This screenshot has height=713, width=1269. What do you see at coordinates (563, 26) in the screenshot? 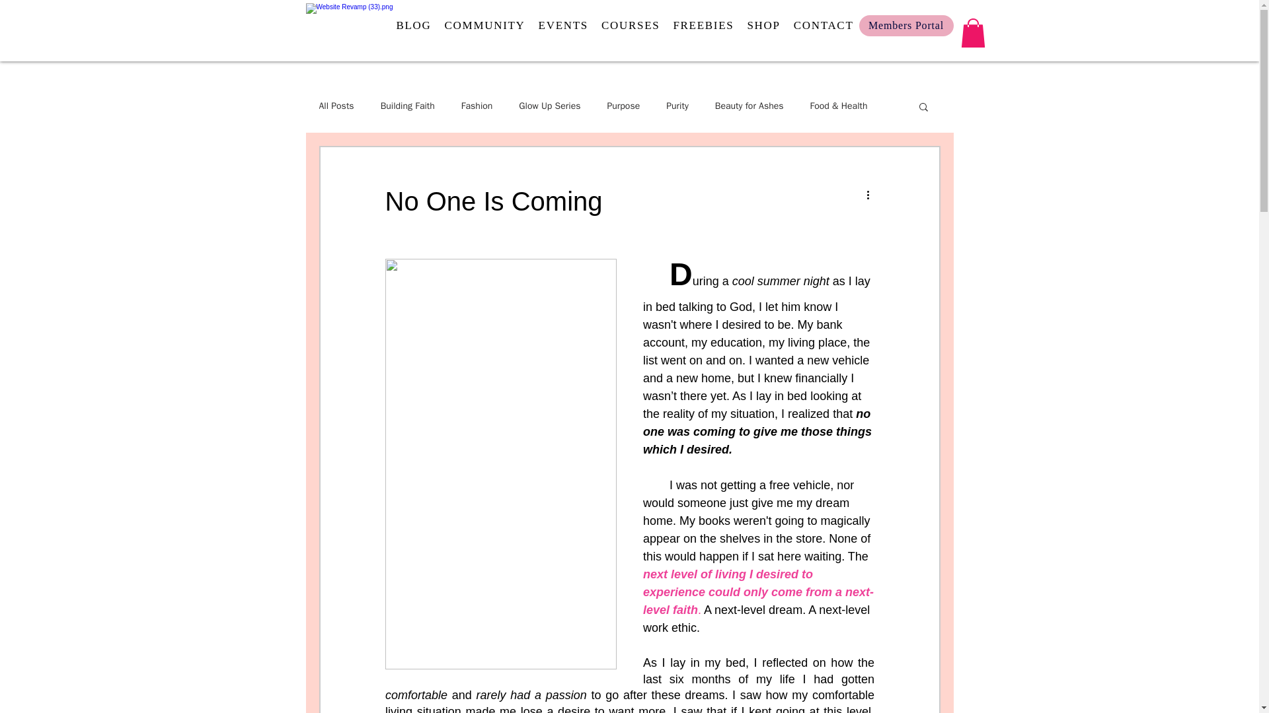
I see `EVENTS` at bounding box center [563, 26].